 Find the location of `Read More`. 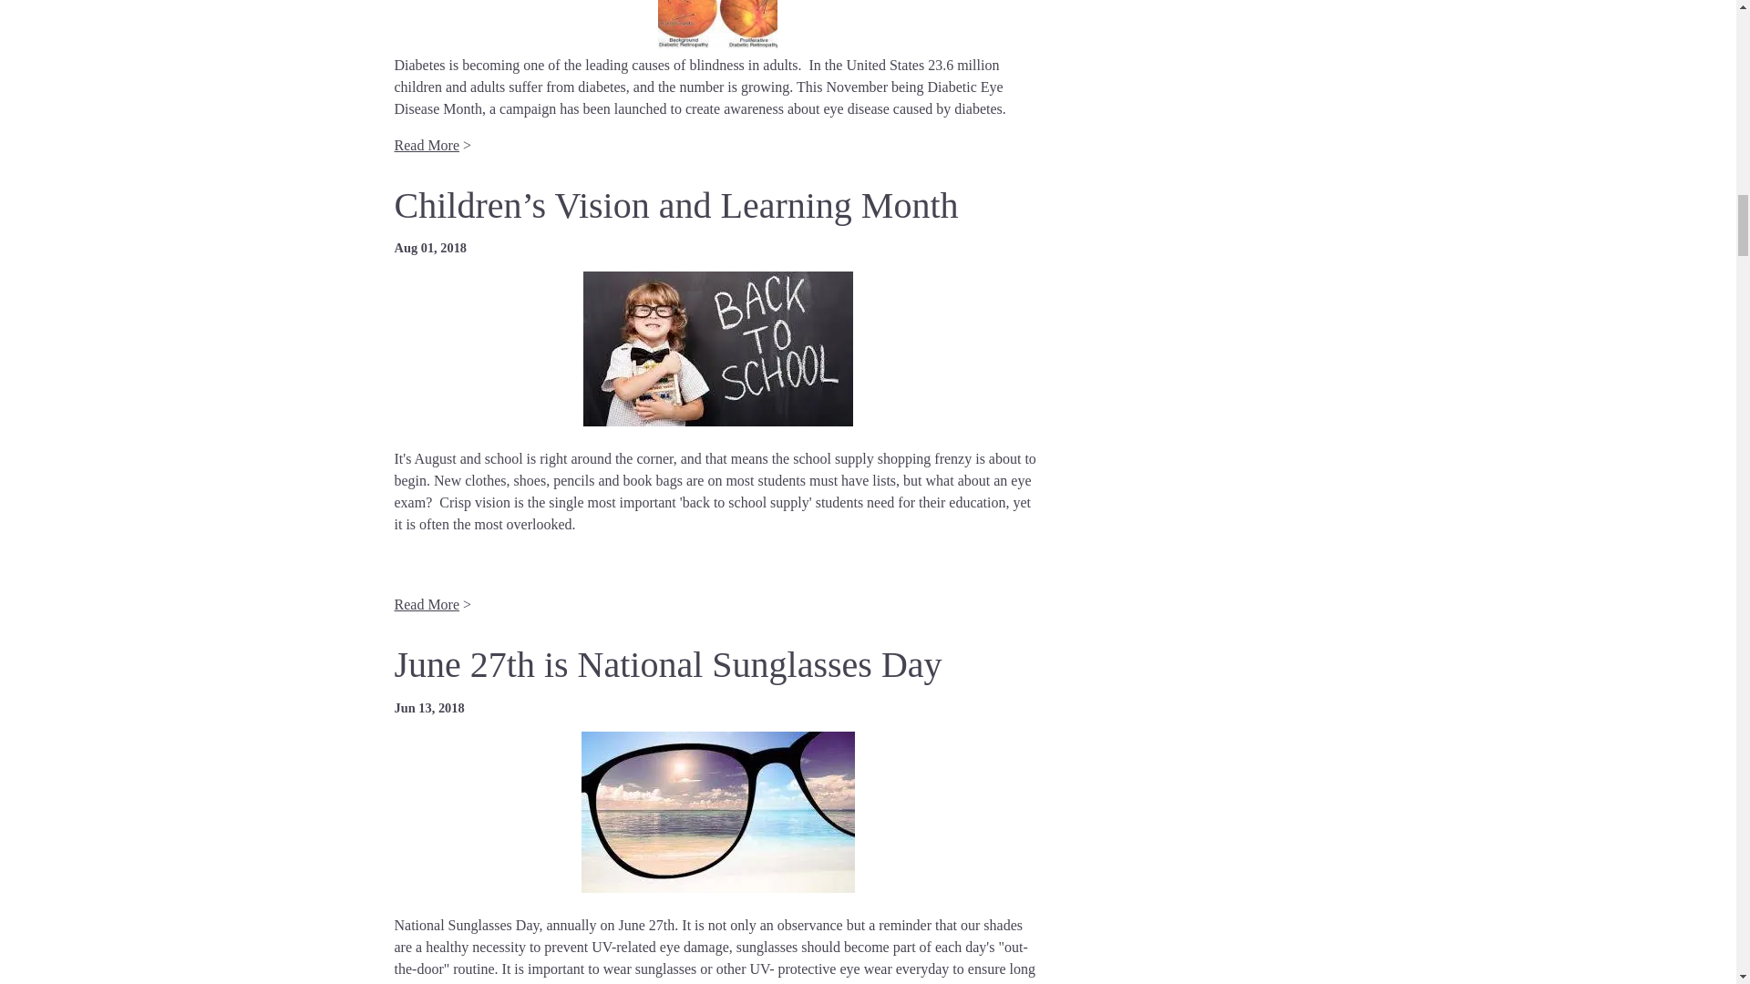

Read More is located at coordinates (427, 603).